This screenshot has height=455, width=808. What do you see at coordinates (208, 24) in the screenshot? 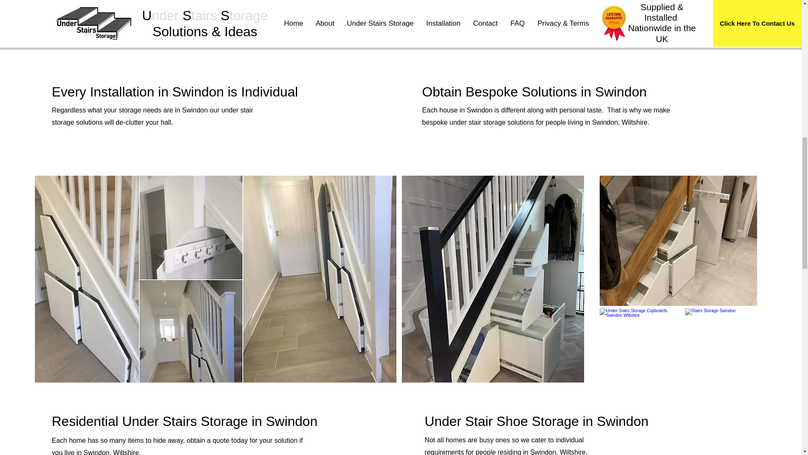
I see `Get a quote for Under Stairs Storage in Swindon` at bounding box center [208, 24].